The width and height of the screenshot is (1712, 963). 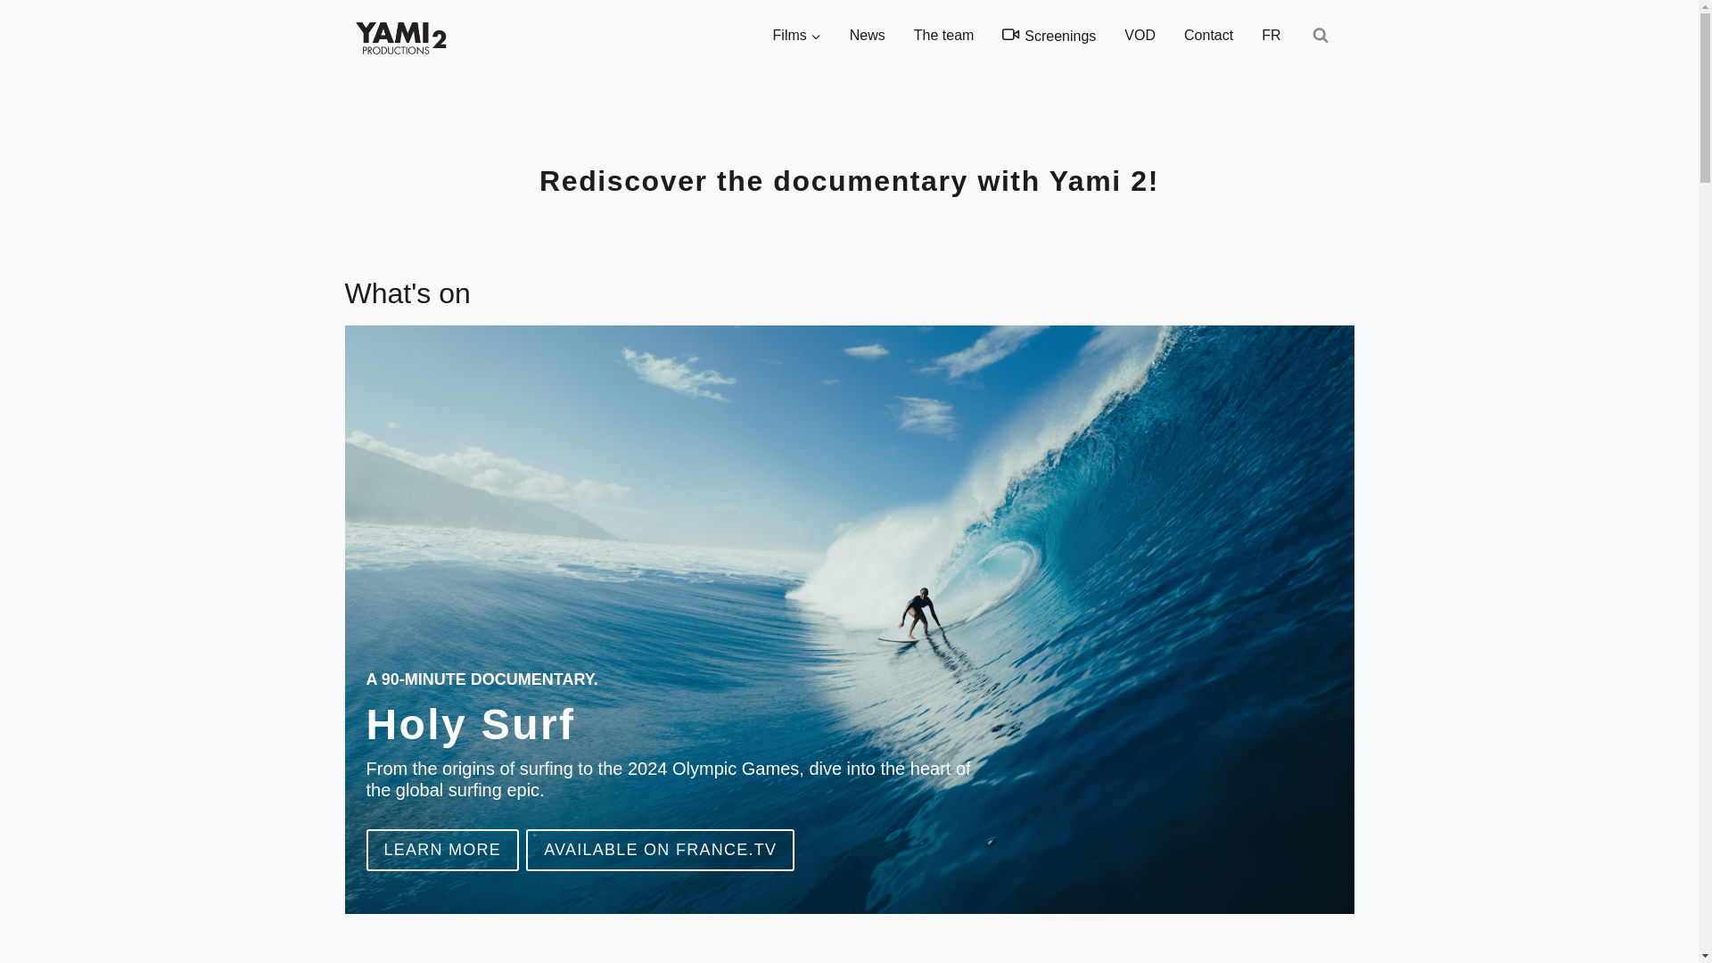 I want to click on FR, so click(x=1271, y=35).